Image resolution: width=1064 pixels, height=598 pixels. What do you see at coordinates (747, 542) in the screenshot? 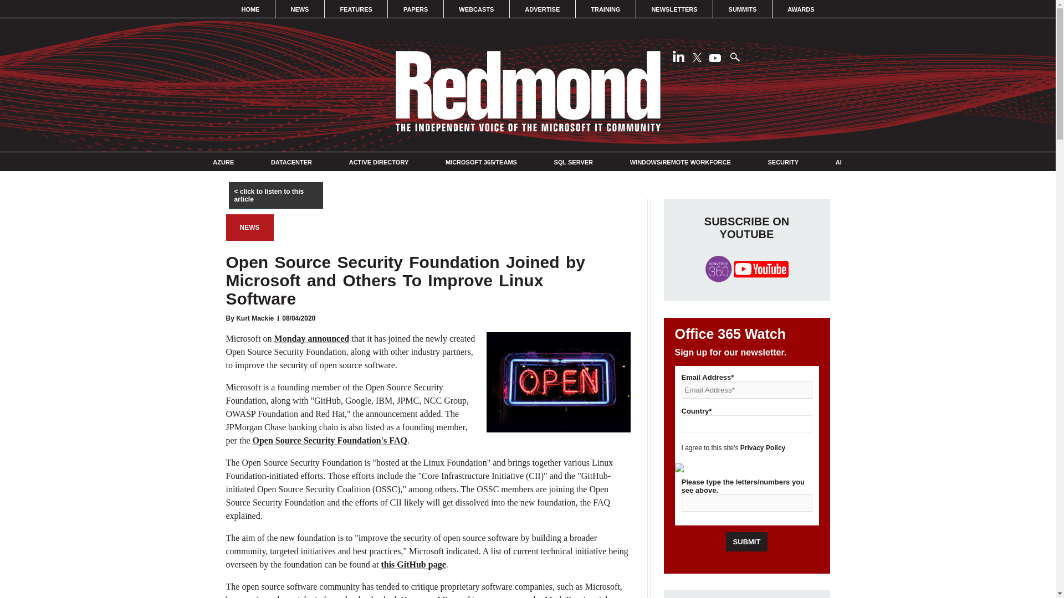
I see `Submit` at bounding box center [747, 542].